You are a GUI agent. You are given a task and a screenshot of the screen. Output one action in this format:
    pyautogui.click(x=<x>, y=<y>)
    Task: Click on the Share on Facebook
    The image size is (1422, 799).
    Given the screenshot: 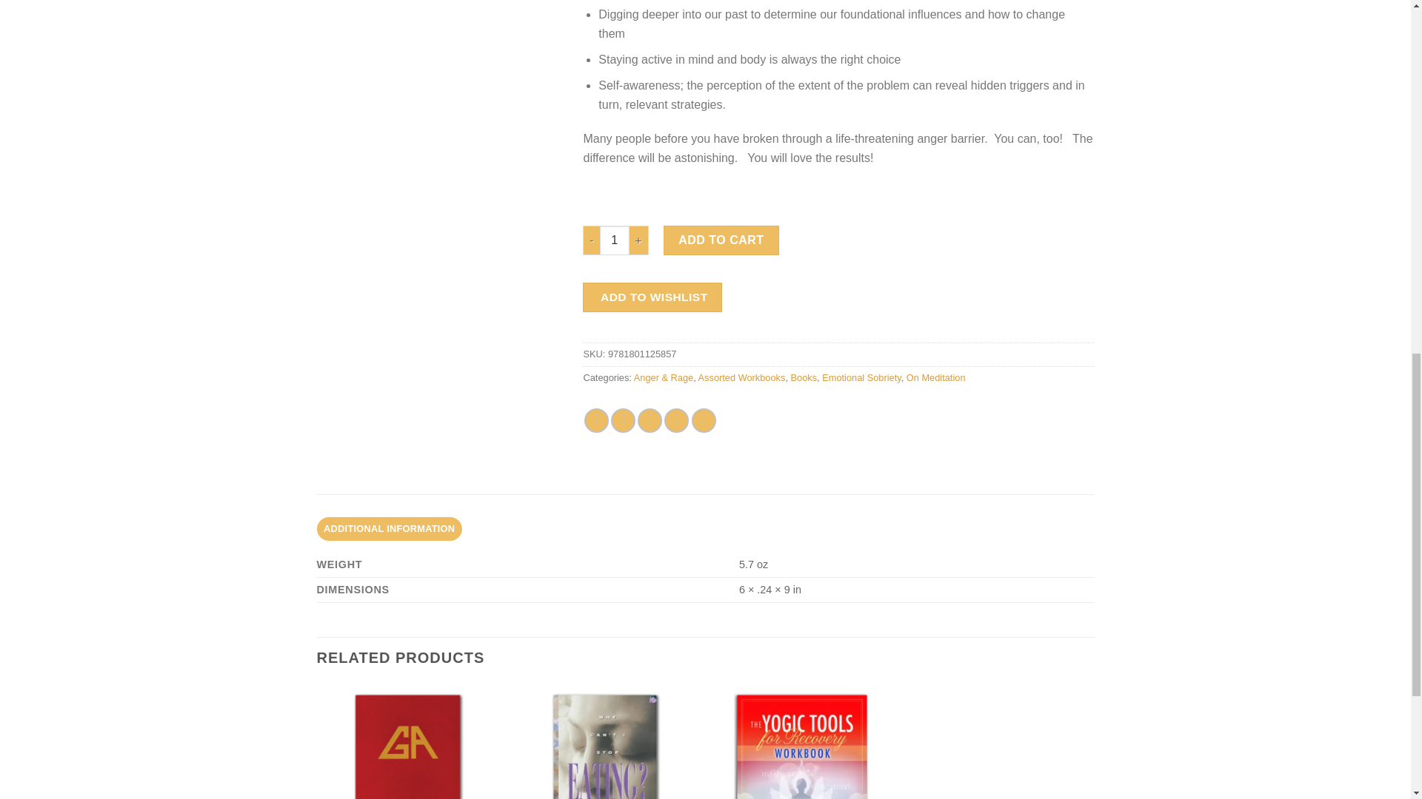 What is the action you would take?
    pyautogui.click(x=596, y=420)
    